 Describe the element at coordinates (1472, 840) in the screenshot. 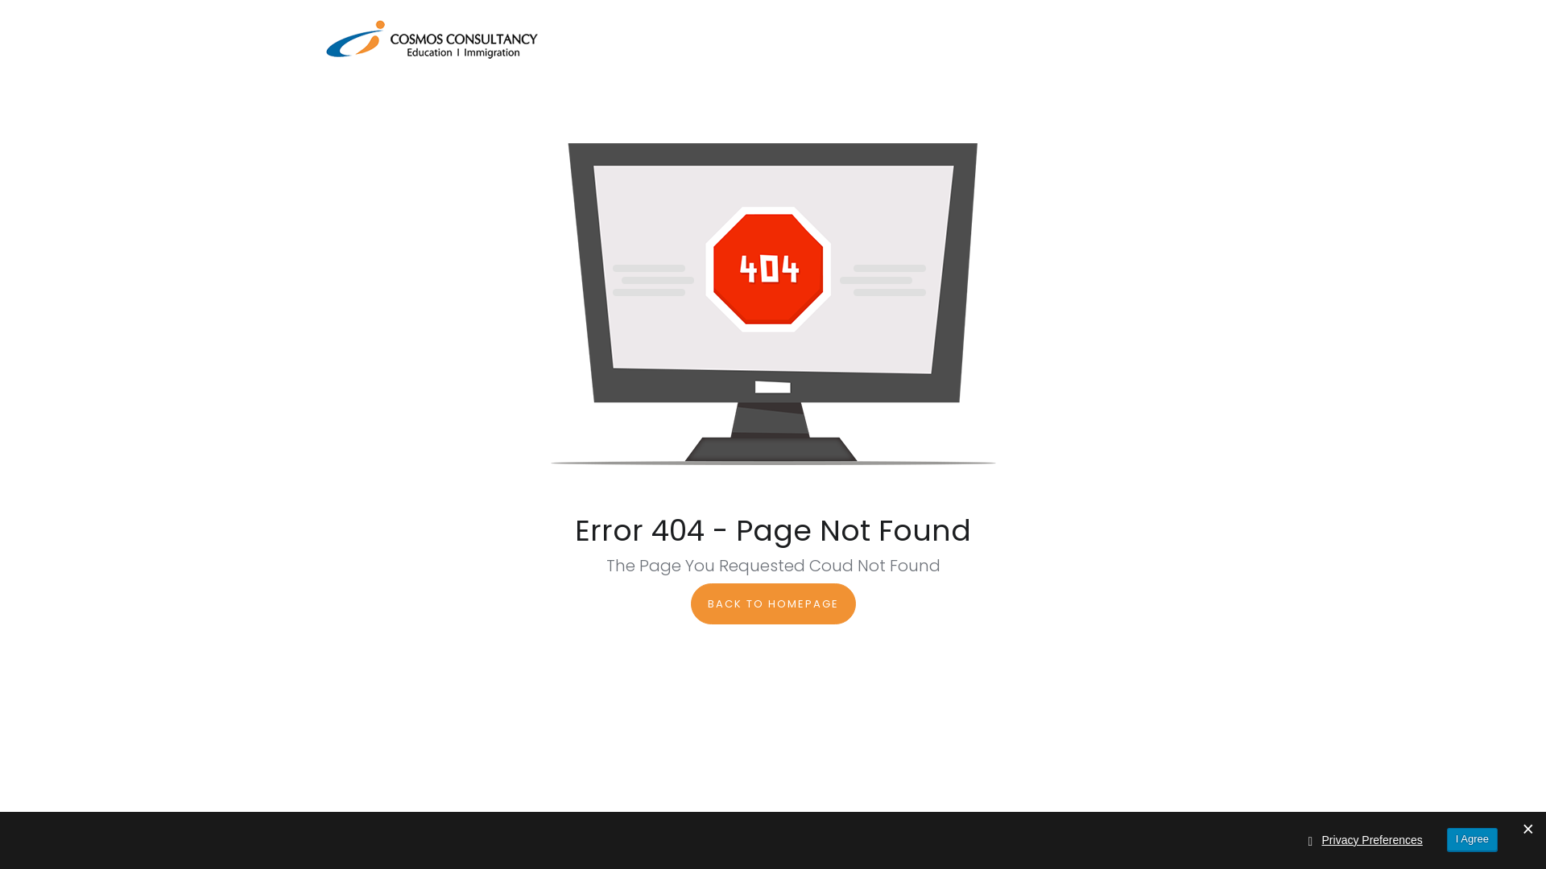

I see `I Agree` at that location.